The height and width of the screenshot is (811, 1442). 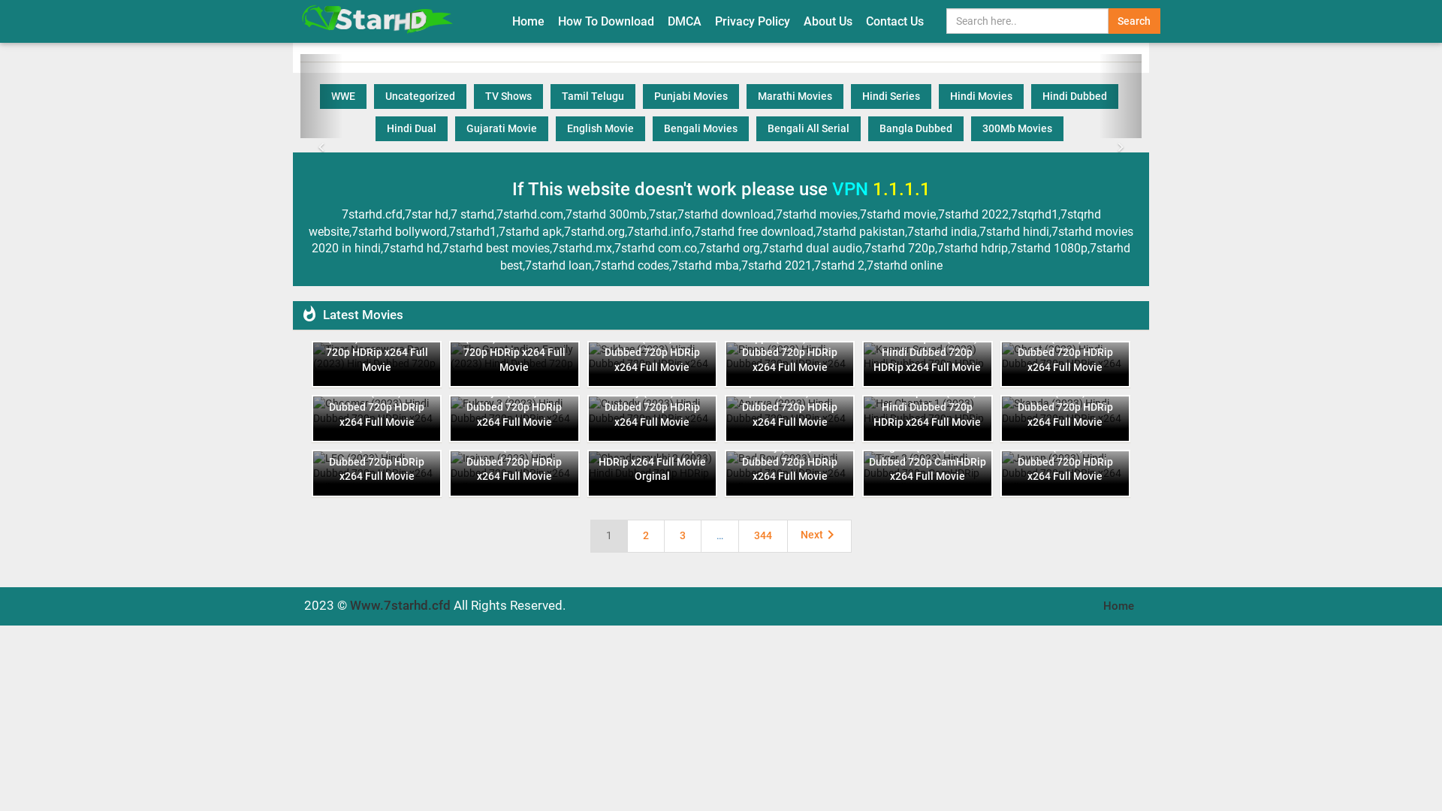 I want to click on Tiger 3 (2023) Hindi Dubbed 720p CamHDRip x264 Full Movie, so click(x=927, y=473).